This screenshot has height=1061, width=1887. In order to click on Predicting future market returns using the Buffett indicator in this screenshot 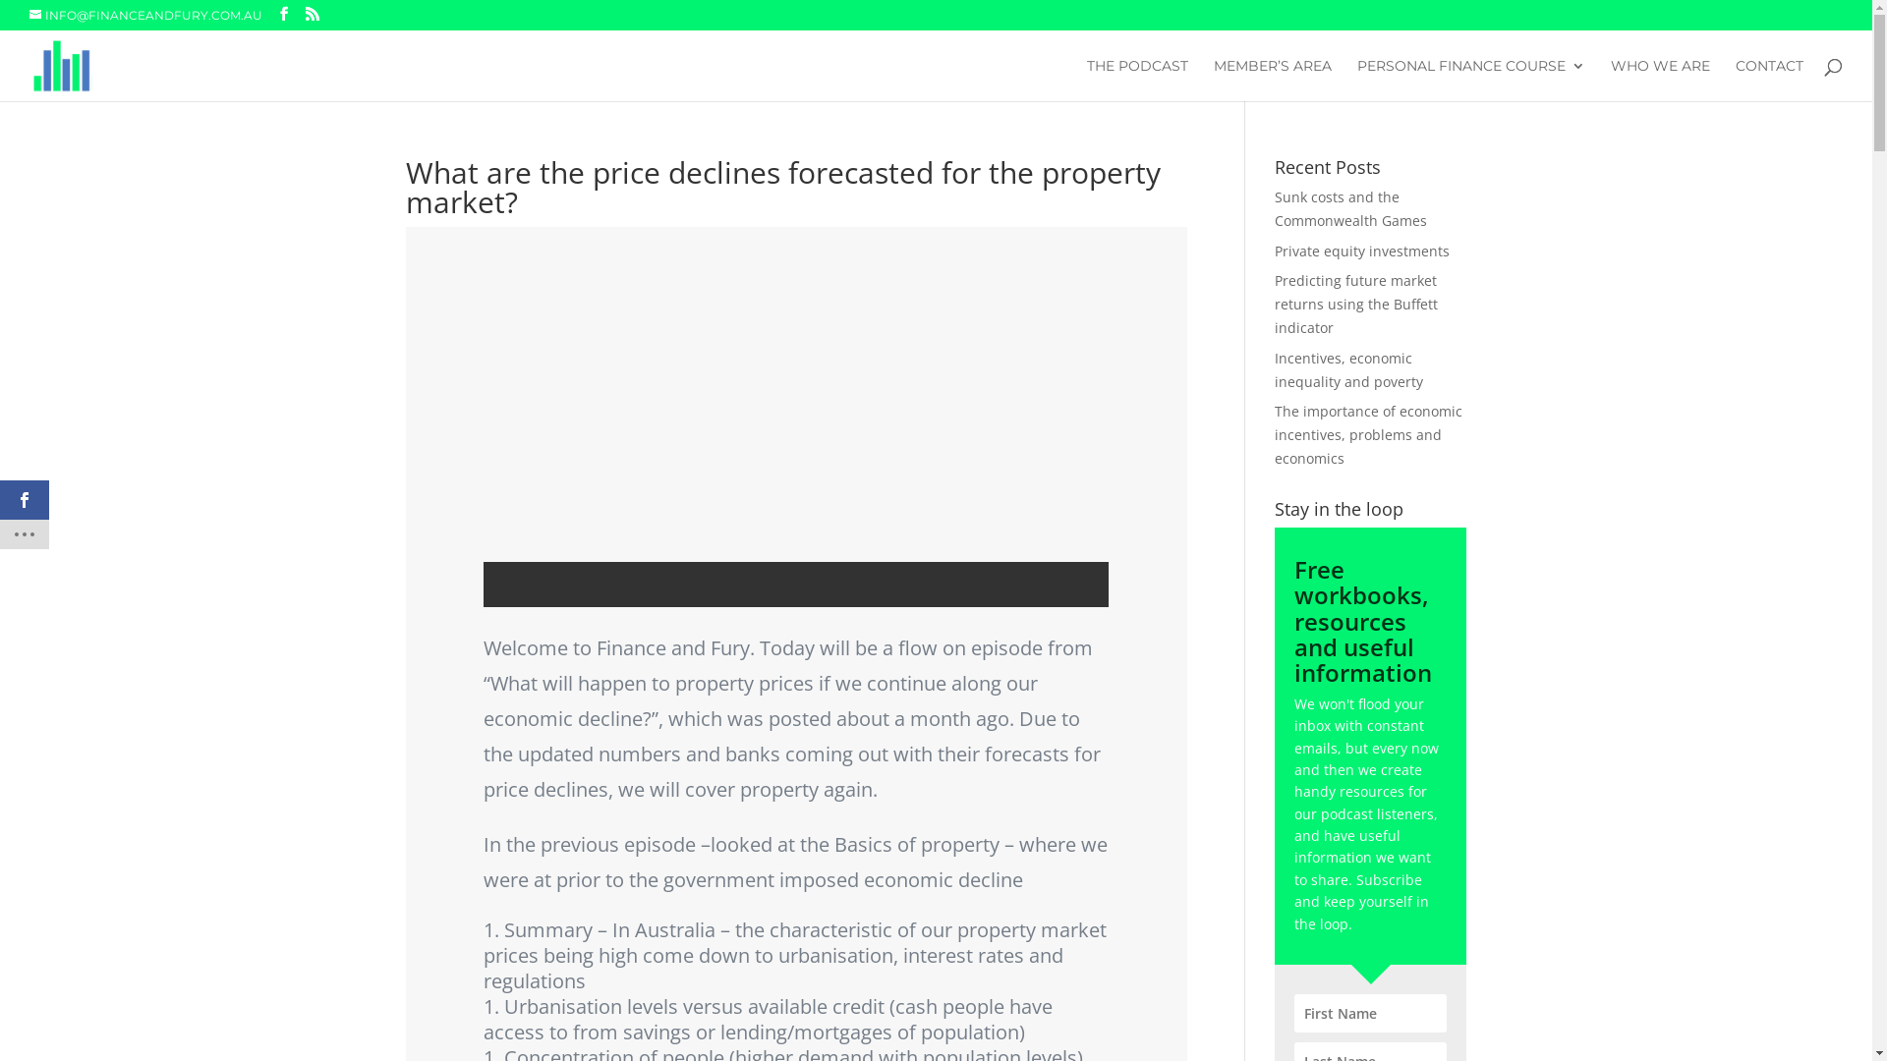, I will do `click(1356, 305)`.